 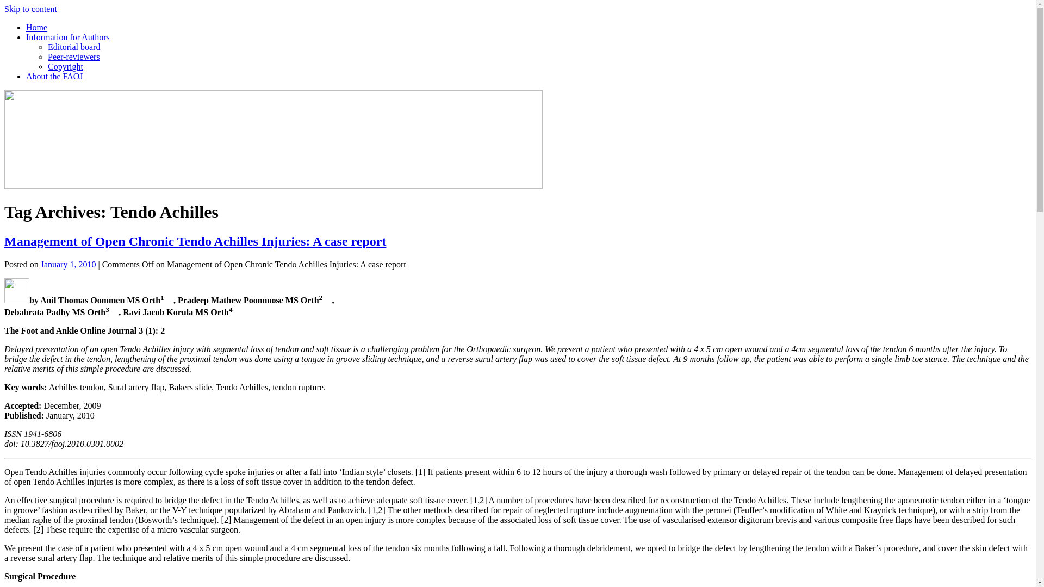 I want to click on 12:02 am, so click(x=68, y=264).